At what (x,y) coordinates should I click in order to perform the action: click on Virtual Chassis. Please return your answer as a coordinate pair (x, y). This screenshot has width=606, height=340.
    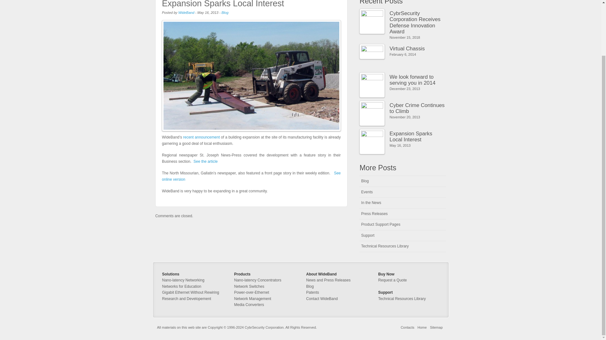
    Looking at the image, I should click on (418, 48).